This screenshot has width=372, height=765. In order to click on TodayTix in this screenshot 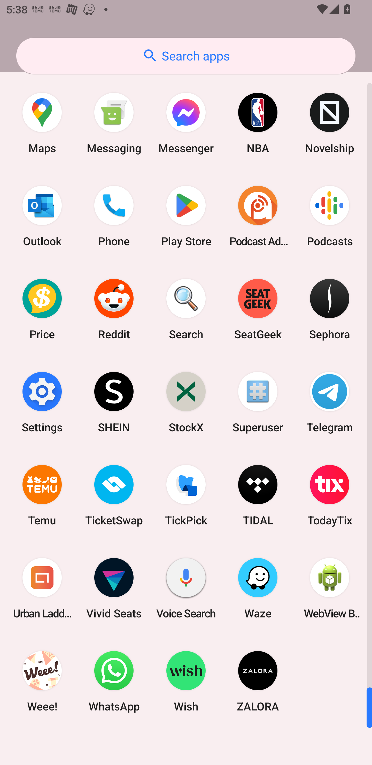, I will do `click(330, 495)`.